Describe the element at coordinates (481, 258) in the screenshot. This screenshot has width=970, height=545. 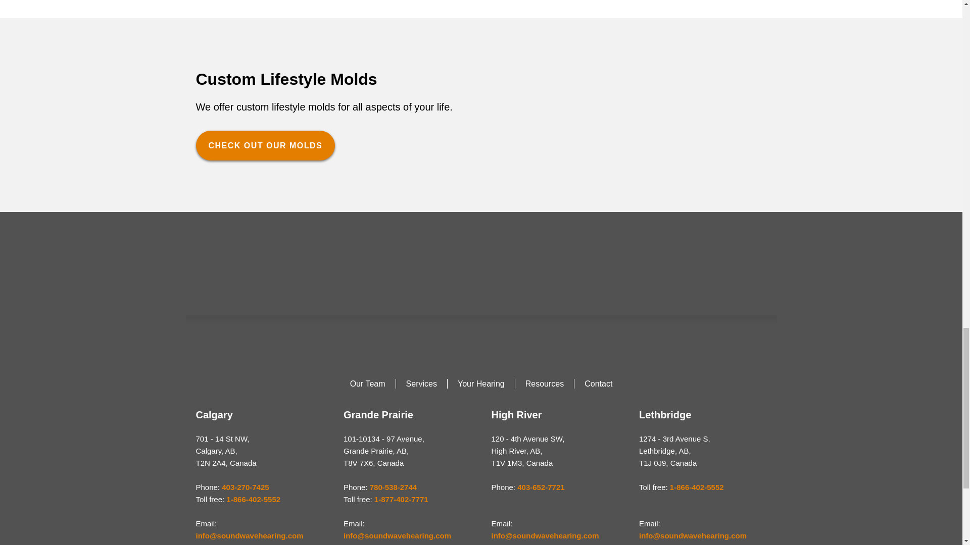
I see `Soundwave Hearing Centre` at that location.